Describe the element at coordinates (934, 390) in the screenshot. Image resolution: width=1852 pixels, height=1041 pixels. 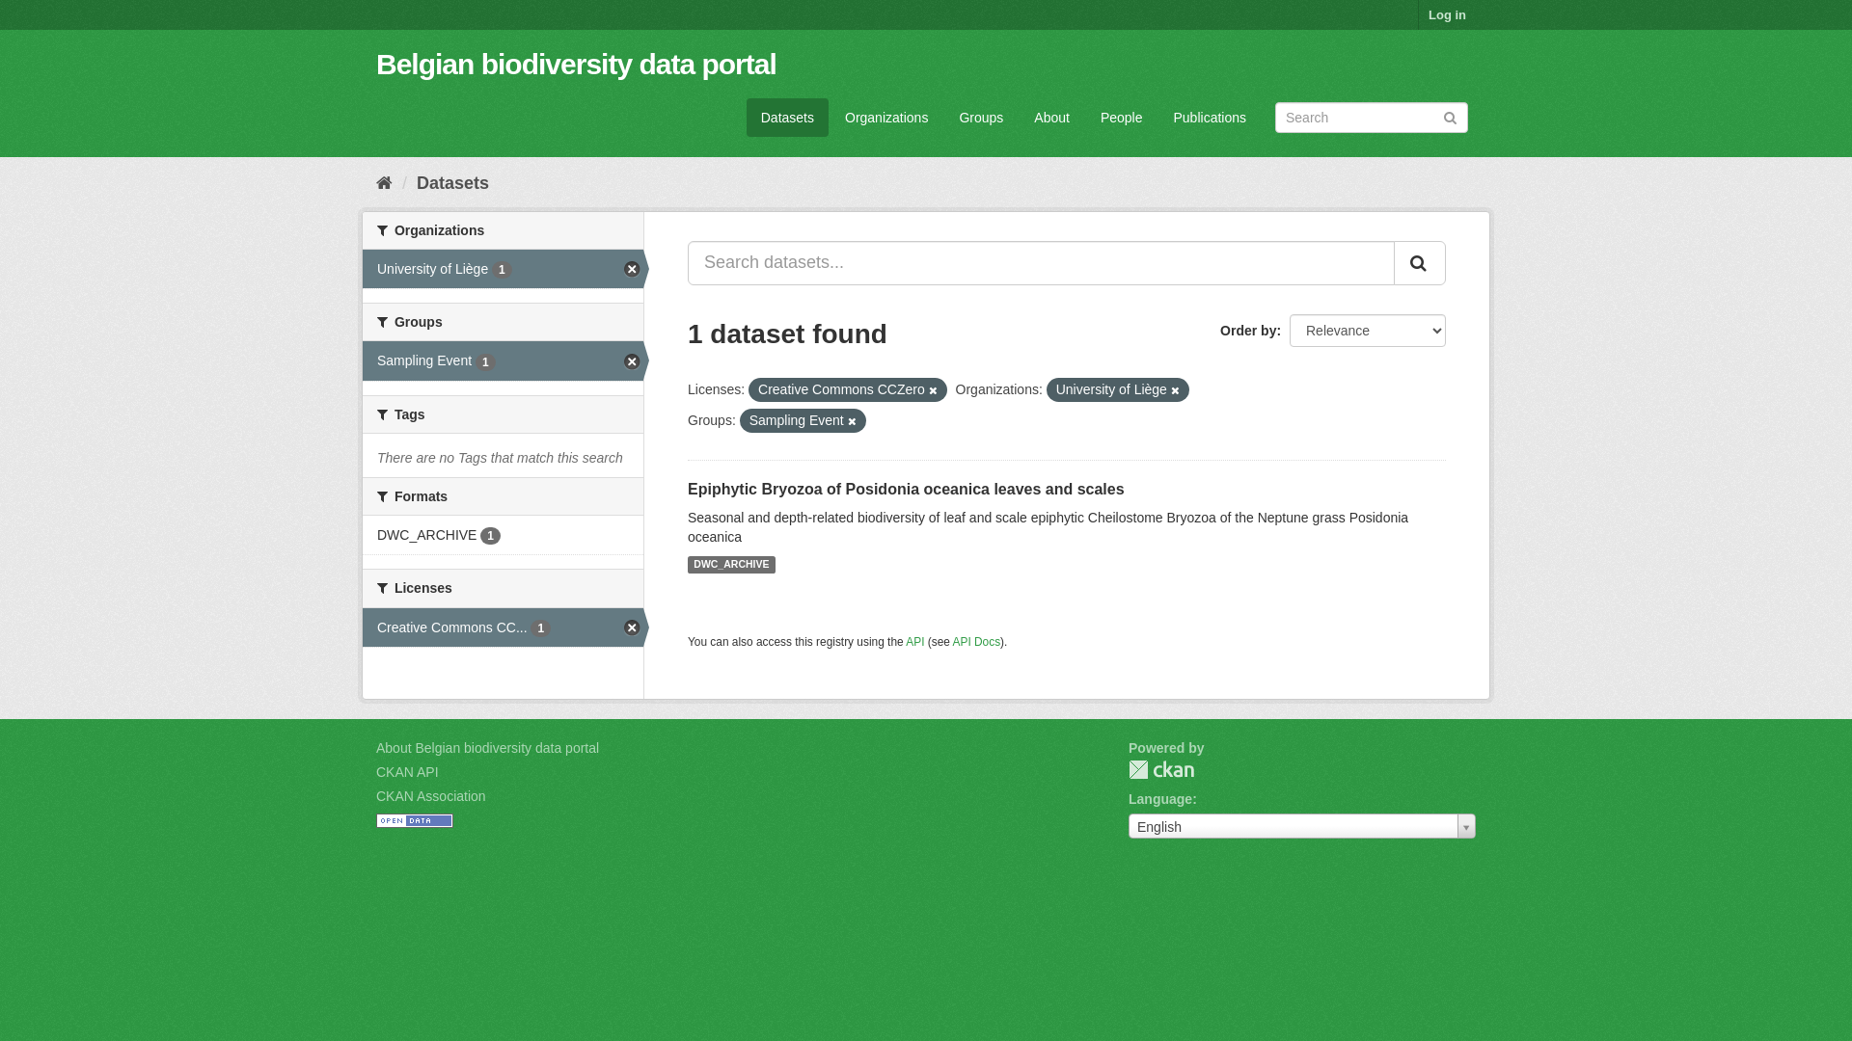
I see `Remove` at that location.